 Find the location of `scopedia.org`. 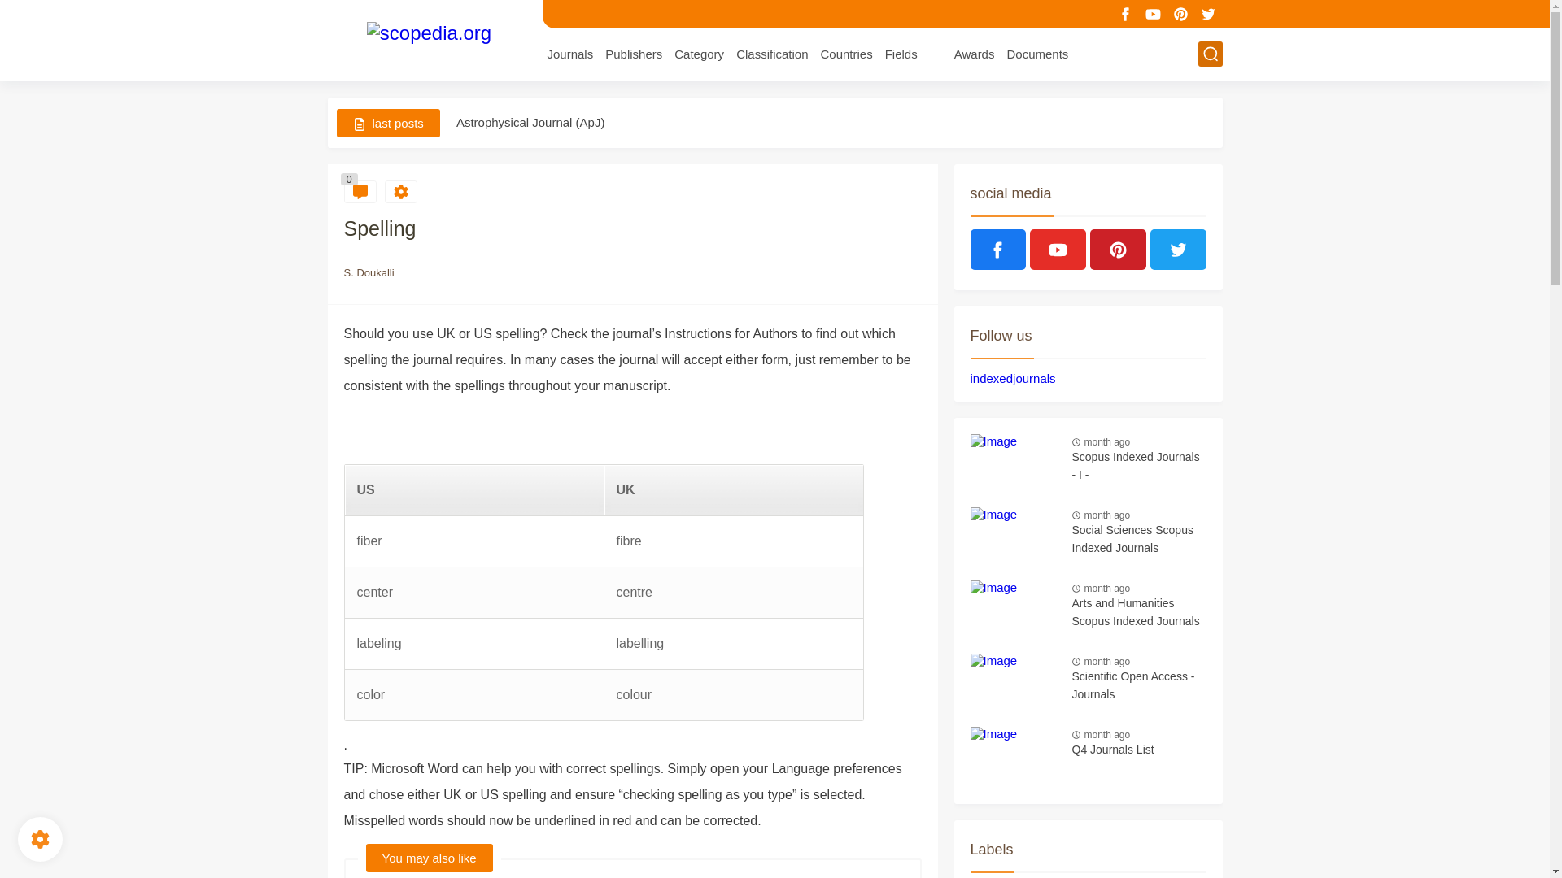

scopedia.org is located at coordinates (430, 39).